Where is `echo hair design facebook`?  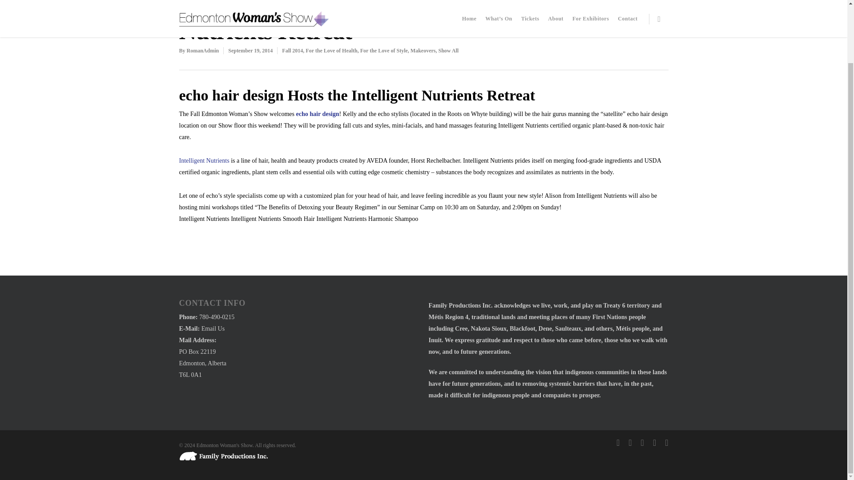 echo hair design facebook is located at coordinates (318, 114).